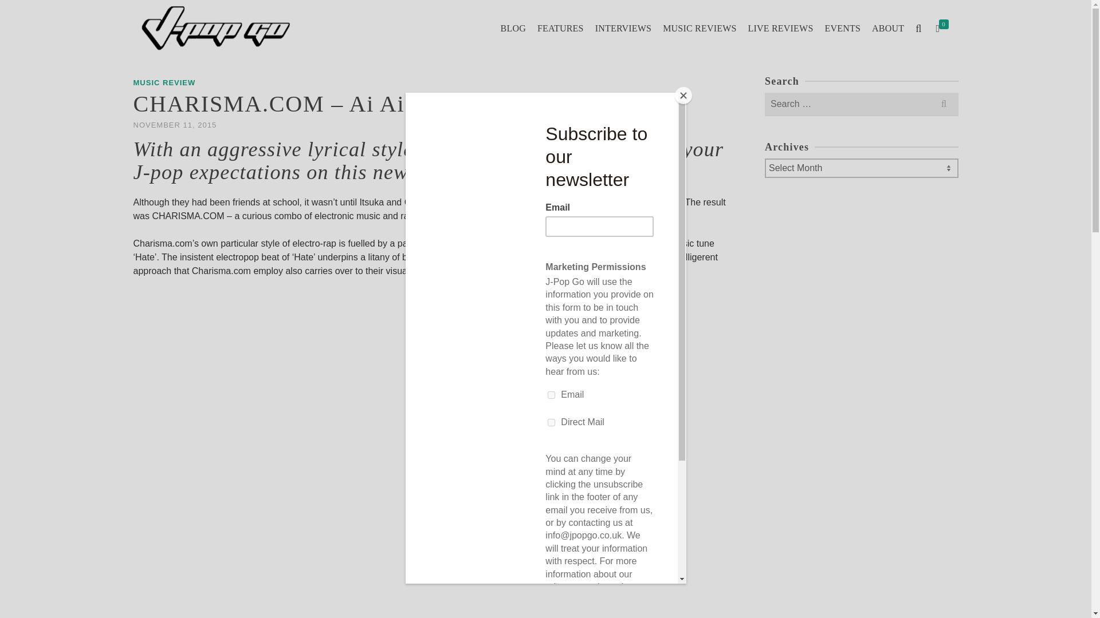 The image size is (1100, 618). What do you see at coordinates (843, 29) in the screenshot?
I see `EVENTS` at bounding box center [843, 29].